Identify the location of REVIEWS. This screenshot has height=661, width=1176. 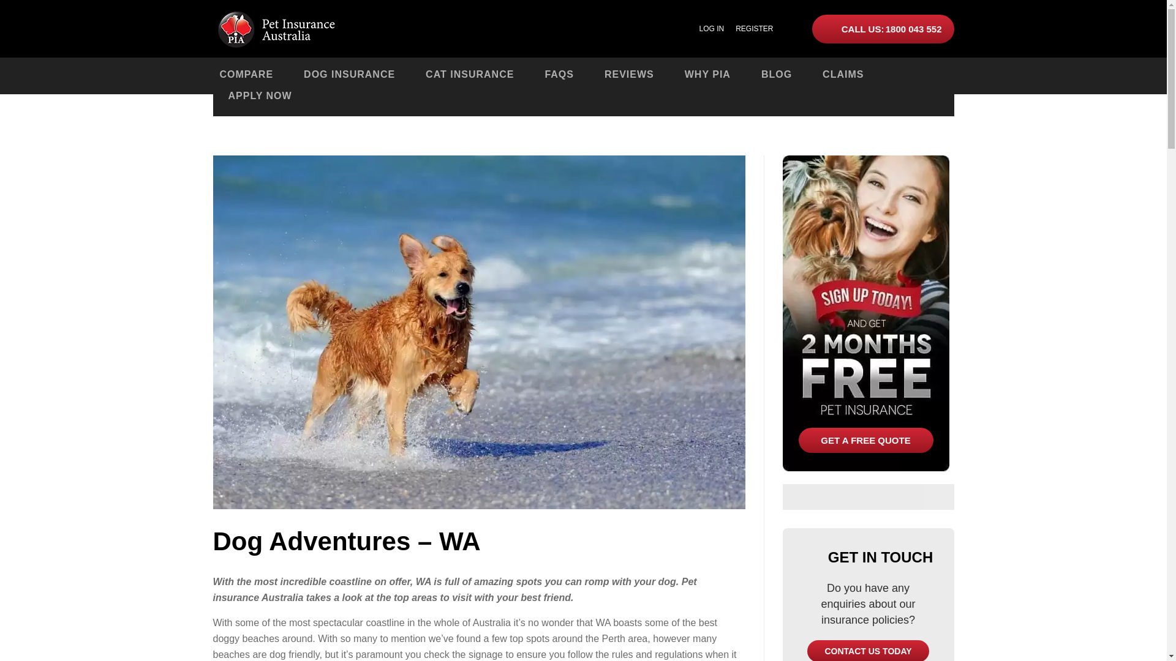
(629, 74).